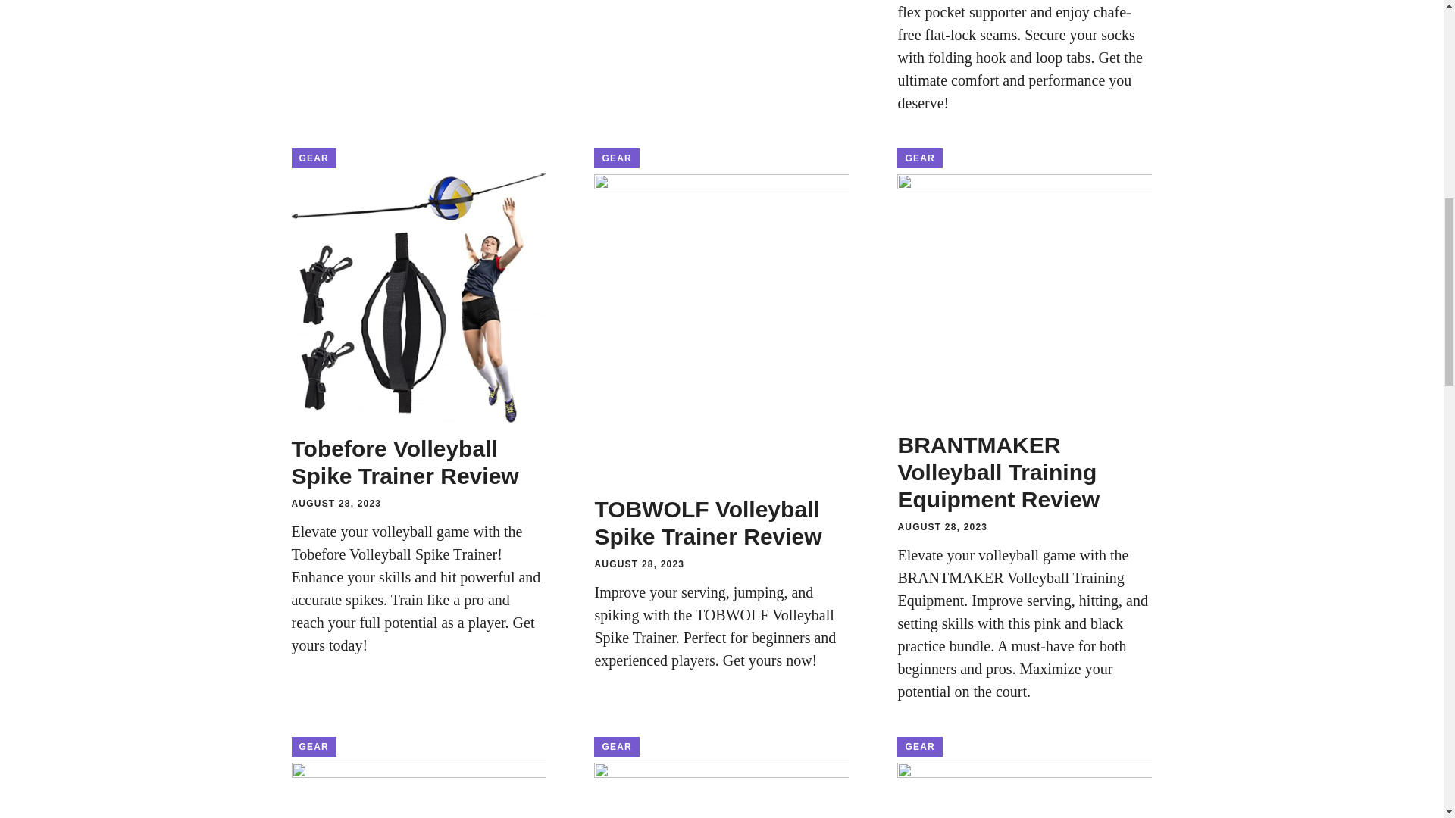  Describe the element at coordinates (314, 747) in the screenshot. I see `GEAR` at that location.